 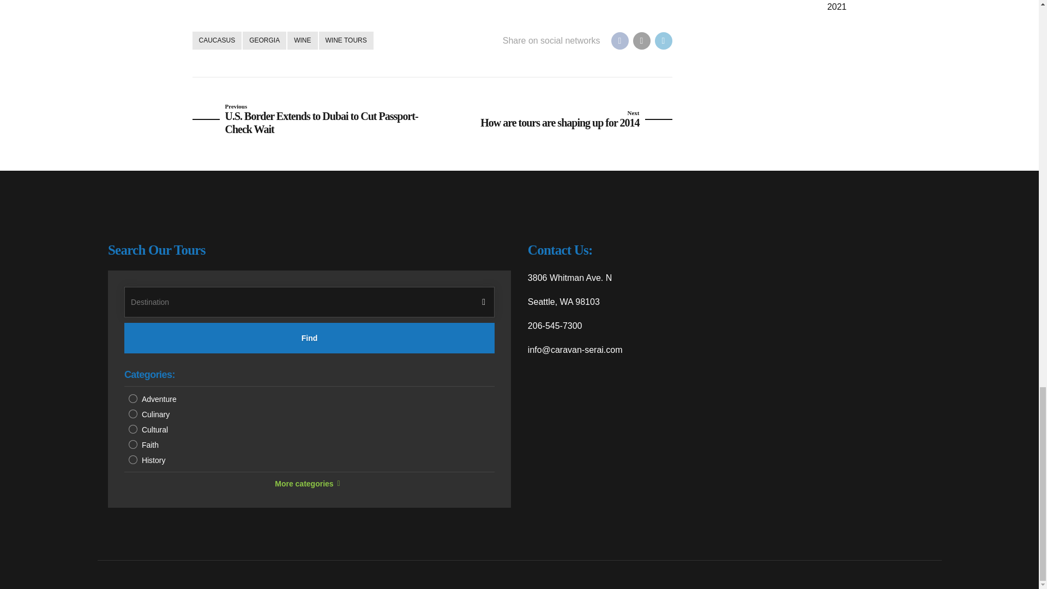 What do you see at coordinates (133, 398) in the screenshot?
I see `276` at bounding box center [133, 398].